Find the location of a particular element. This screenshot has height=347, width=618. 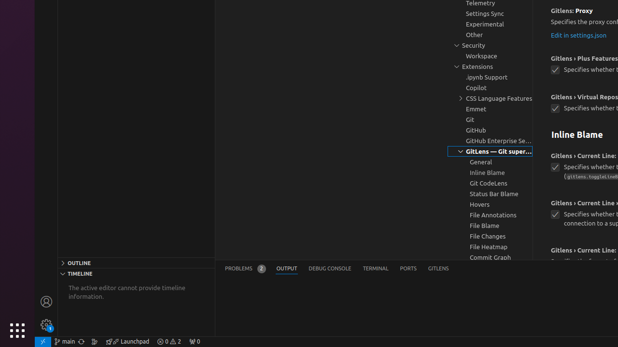

CSS Language Features, group is located at coordinates (490, 98).